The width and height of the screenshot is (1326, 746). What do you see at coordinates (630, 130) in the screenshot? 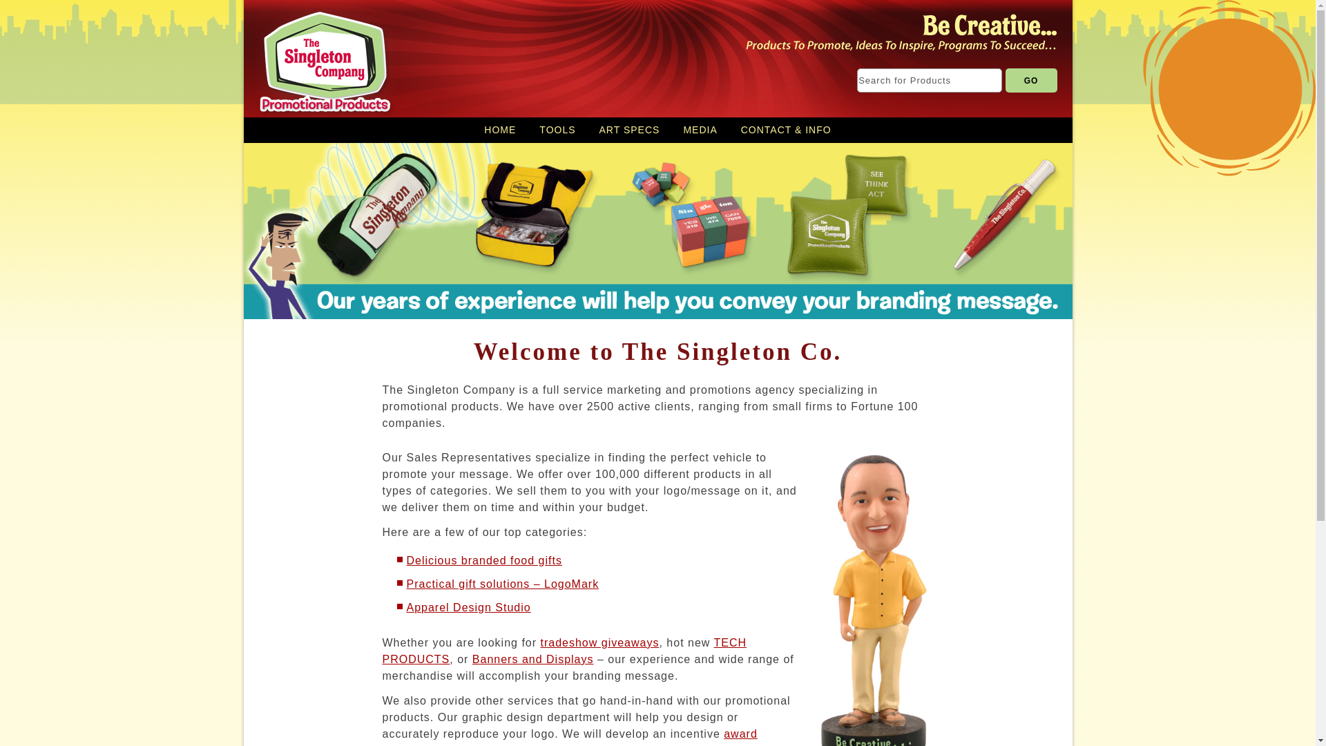
I see `ART SPECS` at bounding box center [630, 130].